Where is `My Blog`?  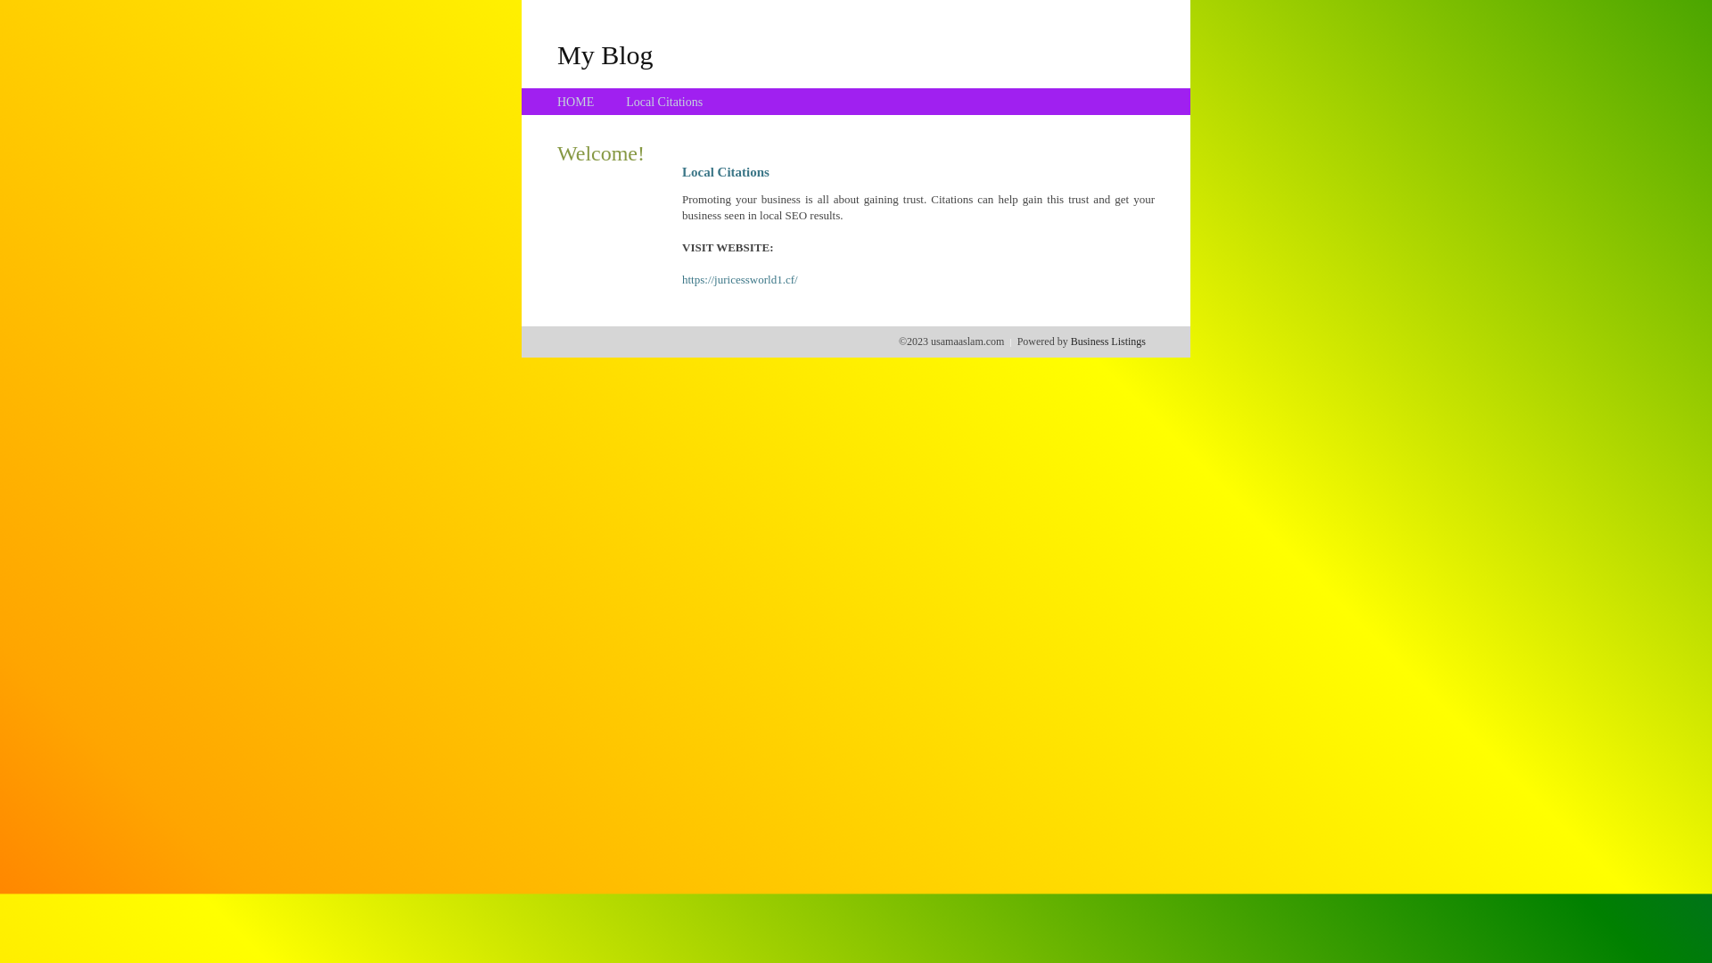 My Blog is located at coordinates (605, 54).